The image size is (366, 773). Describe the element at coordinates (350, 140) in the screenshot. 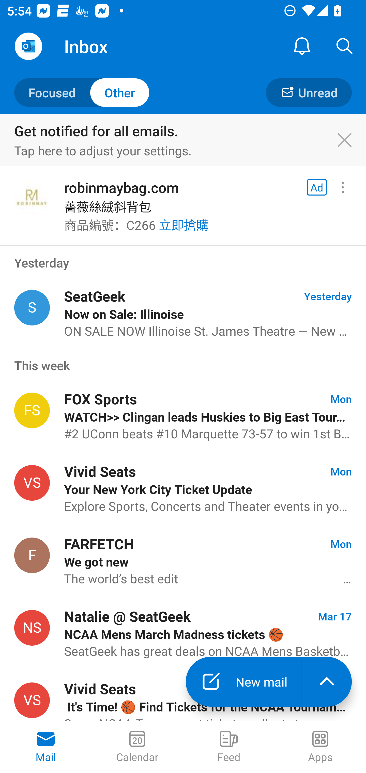

I see `Close Notification` at that location.